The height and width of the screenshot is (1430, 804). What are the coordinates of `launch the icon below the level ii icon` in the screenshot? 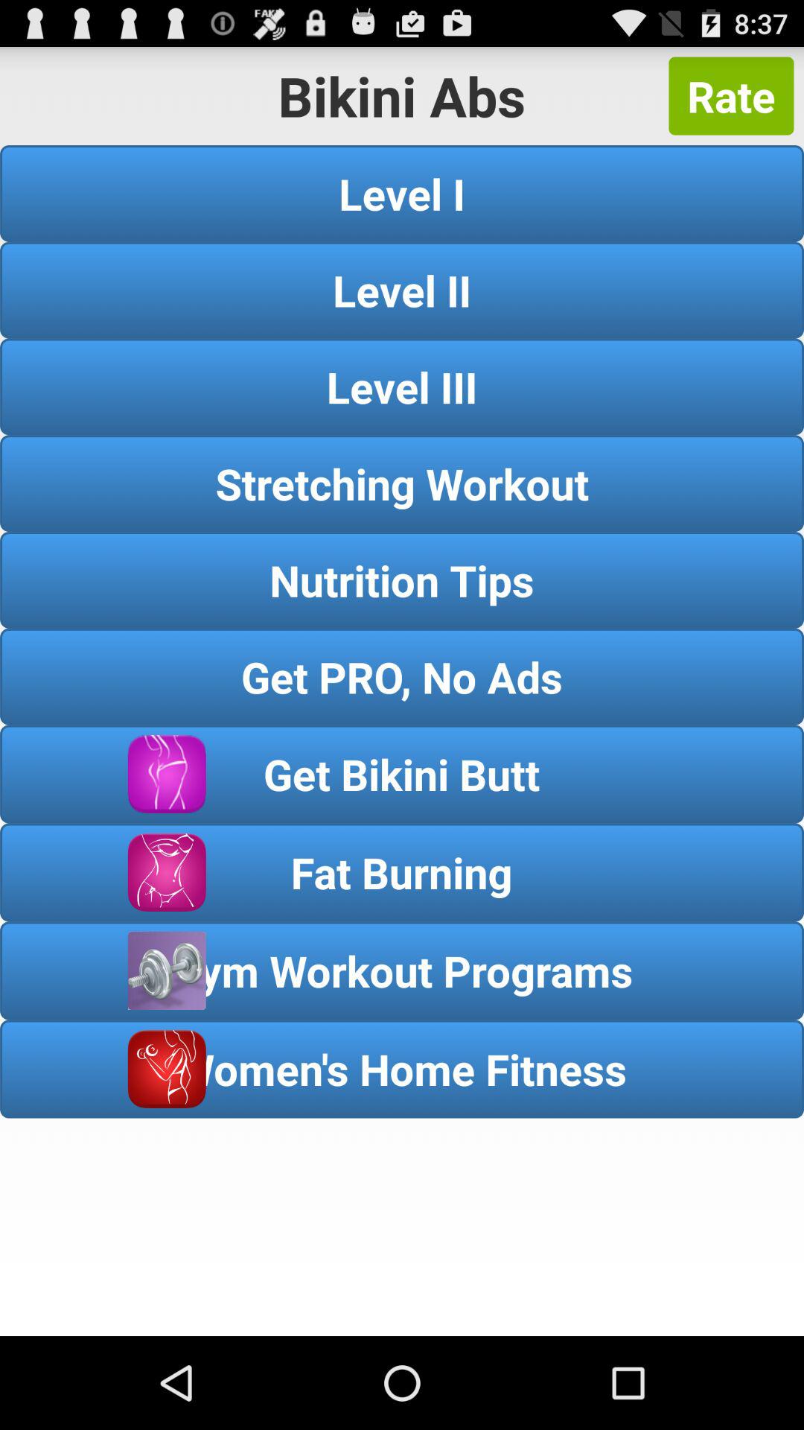 It's located at (402, 387).